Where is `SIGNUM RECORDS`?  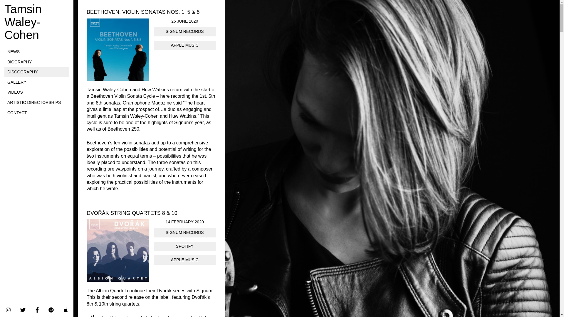
SIGNUM RECORDS is located at coordinates (184, 32).